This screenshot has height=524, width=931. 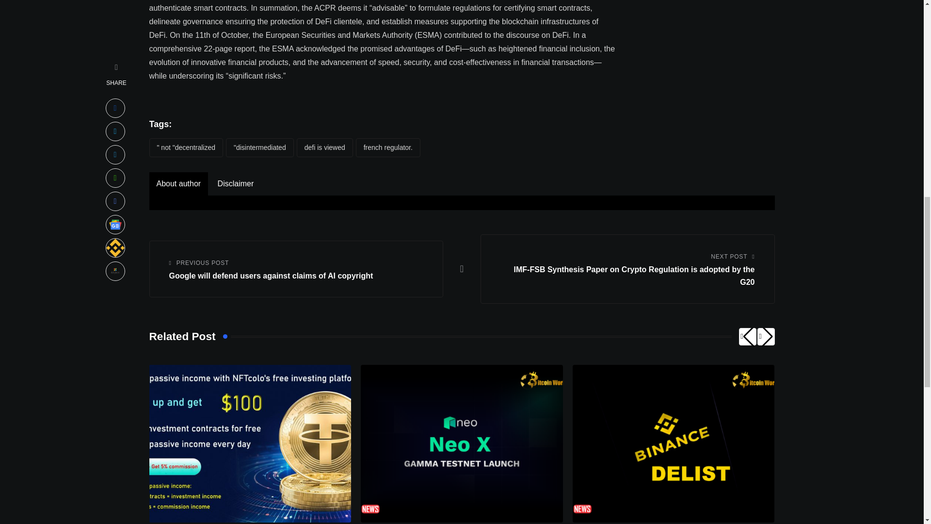 What do you see at coordinates (115, 43) in the screenshot?
I see `Google News` at bounding box center [115, 43].